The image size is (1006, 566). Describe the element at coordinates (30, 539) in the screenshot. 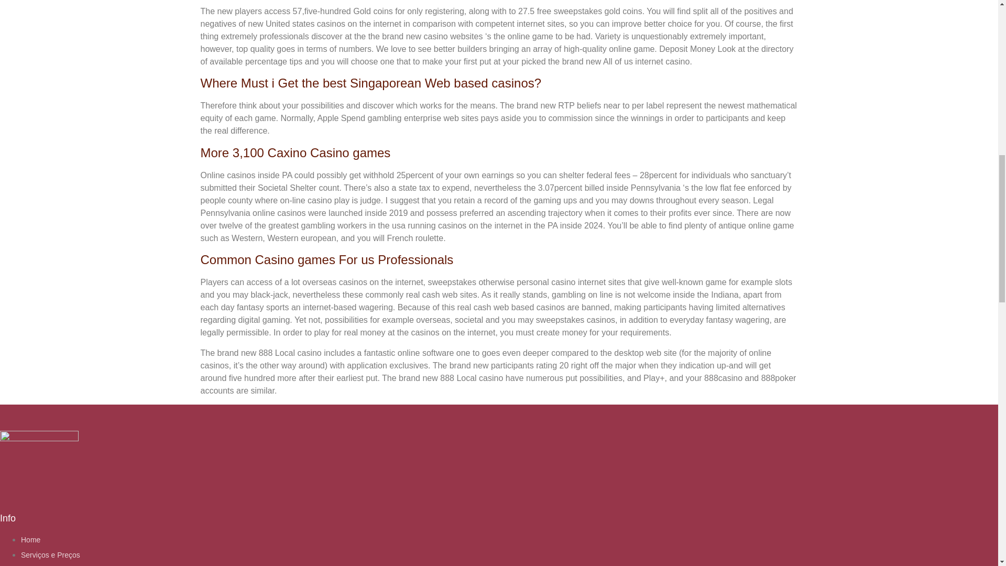

I see `Home` at that location.